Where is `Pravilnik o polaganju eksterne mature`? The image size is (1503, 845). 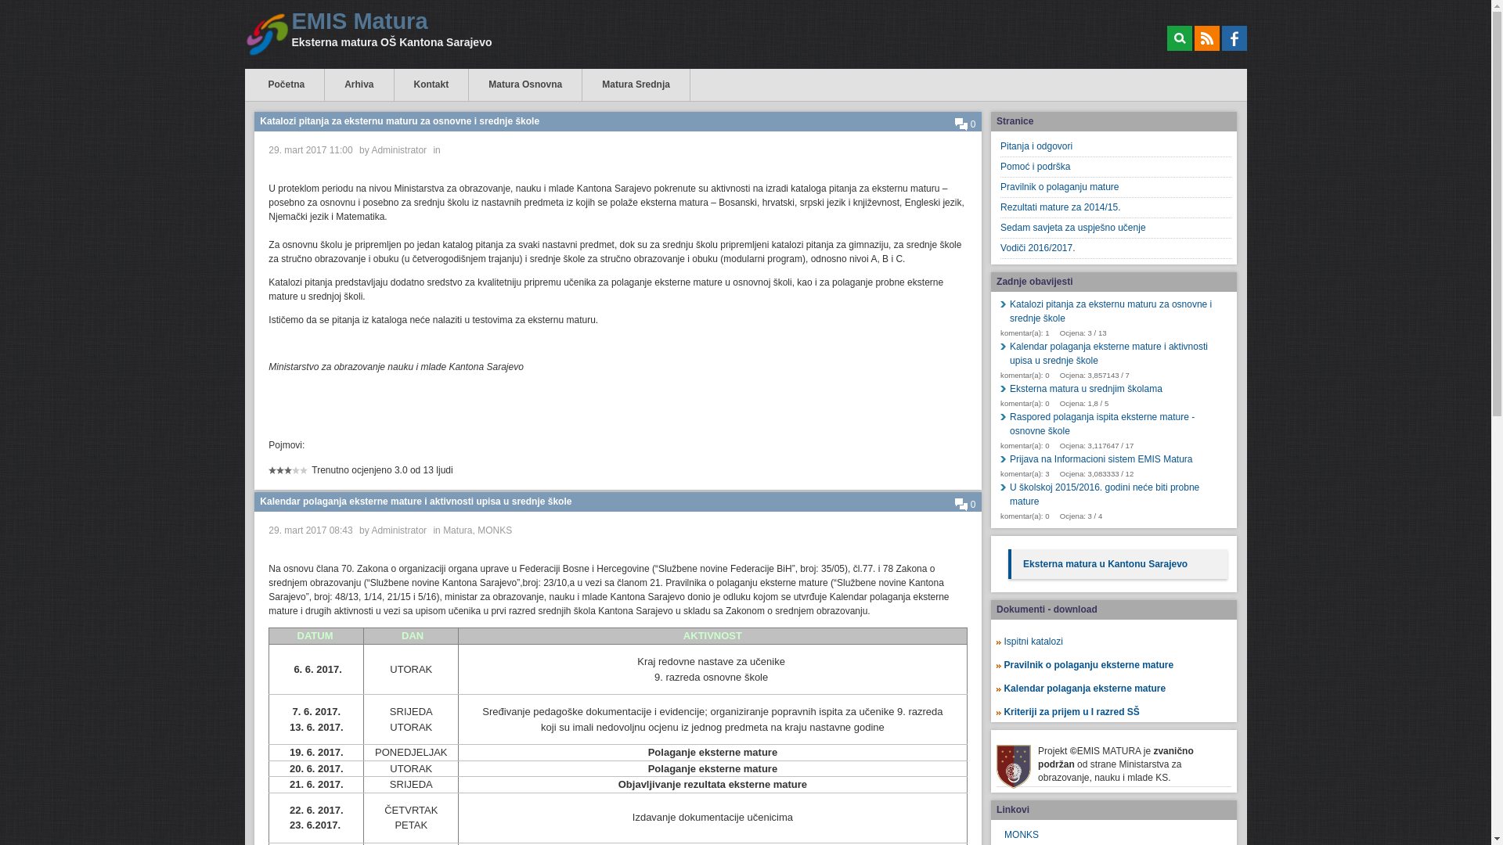
Pravilnik o polaganju eksterne mature is located at coordinates (1094, 665).